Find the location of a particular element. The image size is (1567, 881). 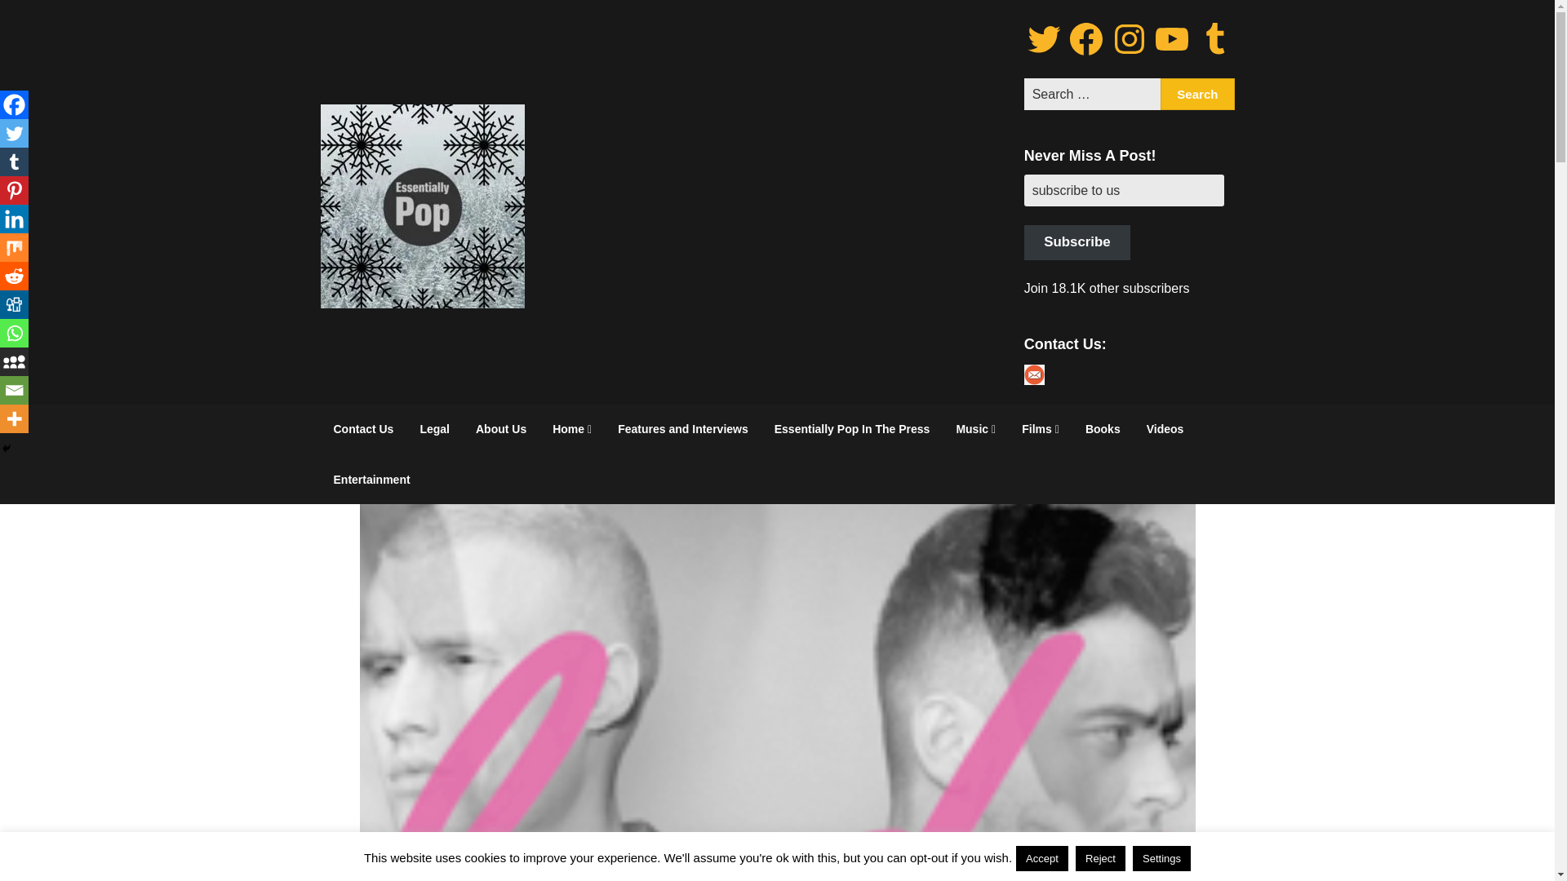

Books is located at coordinates (1102, 429).